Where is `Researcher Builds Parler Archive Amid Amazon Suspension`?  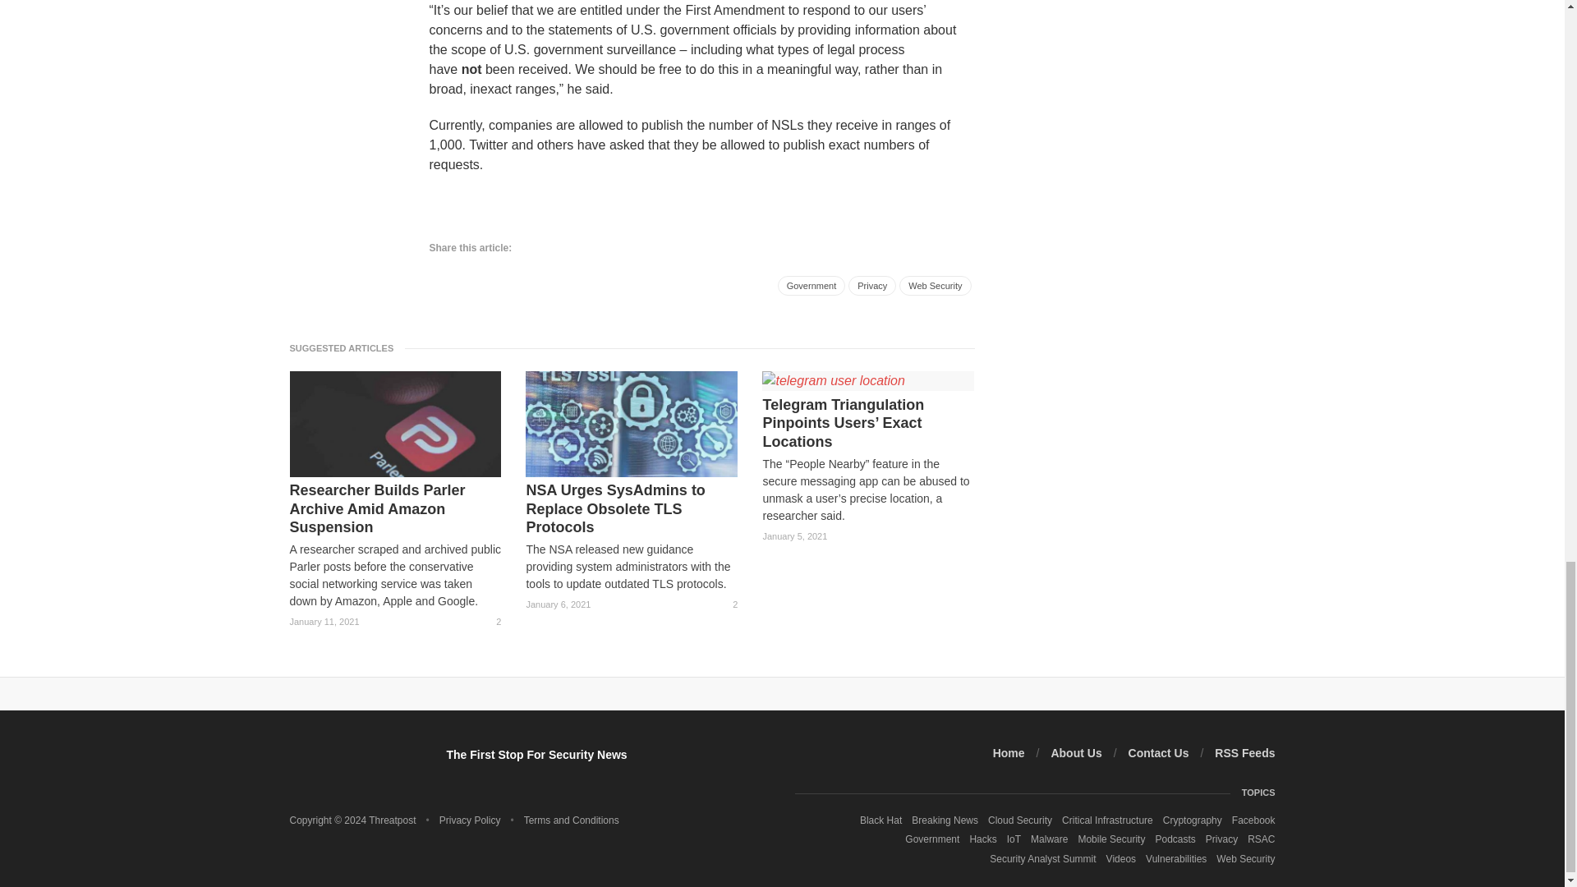
Researcher Builds Parler Archive Amid Amazon Suspension is located at coordinates (394, 509).